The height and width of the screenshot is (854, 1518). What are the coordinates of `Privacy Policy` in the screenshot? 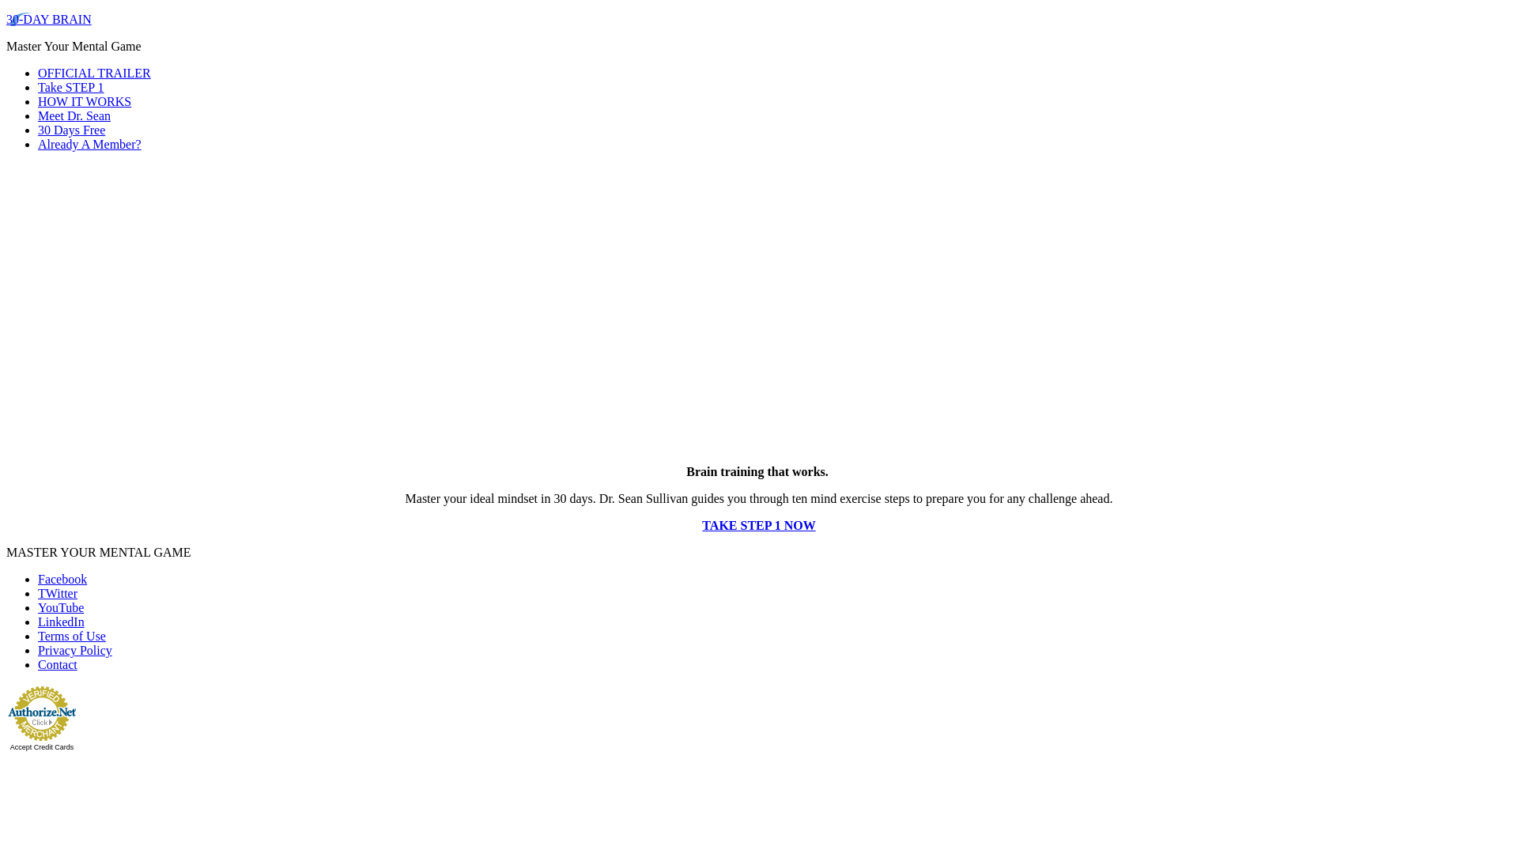 It's located at (75, 650).